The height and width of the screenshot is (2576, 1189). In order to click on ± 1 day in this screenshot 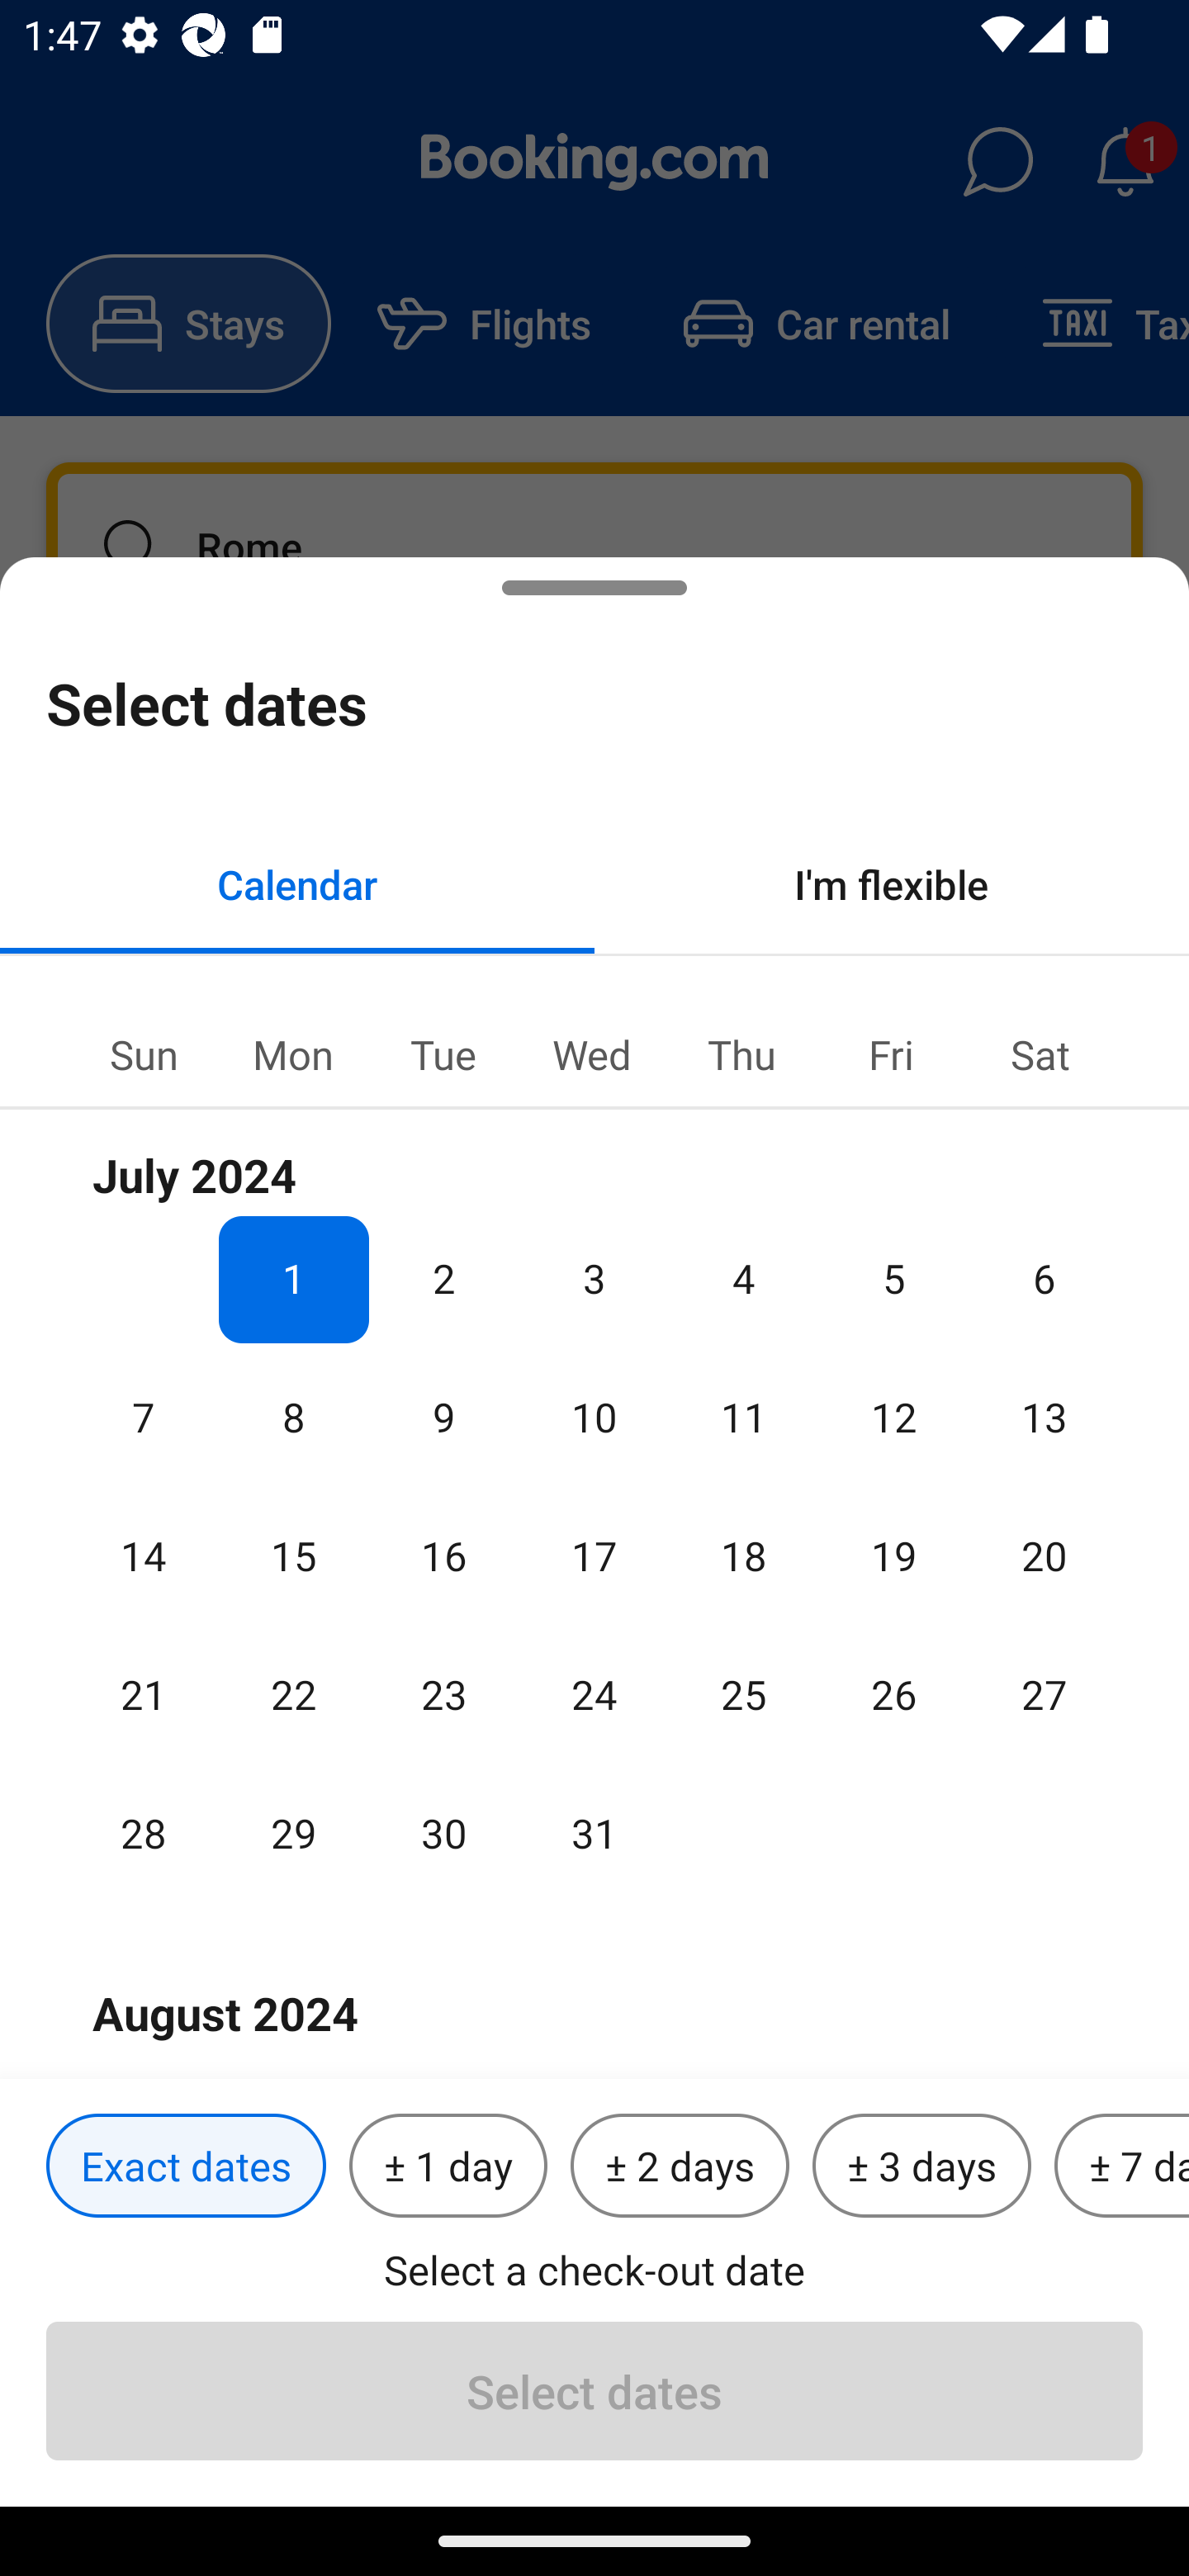, I will do `click(448, 2166)`.